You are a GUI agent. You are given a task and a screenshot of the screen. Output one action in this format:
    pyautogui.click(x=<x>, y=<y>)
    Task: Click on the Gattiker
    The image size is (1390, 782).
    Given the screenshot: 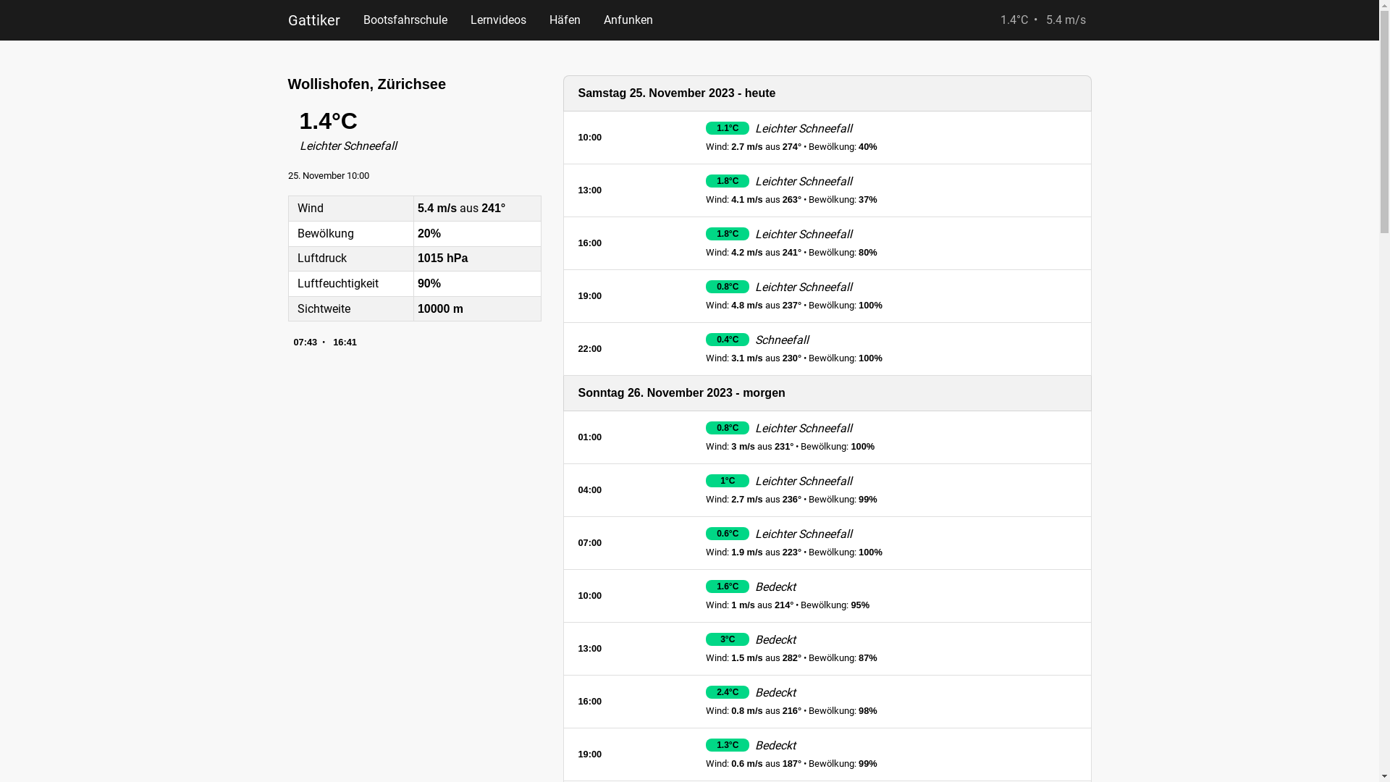 What is the action you would take?
    pyautogui.click(x=314, y=20)
    